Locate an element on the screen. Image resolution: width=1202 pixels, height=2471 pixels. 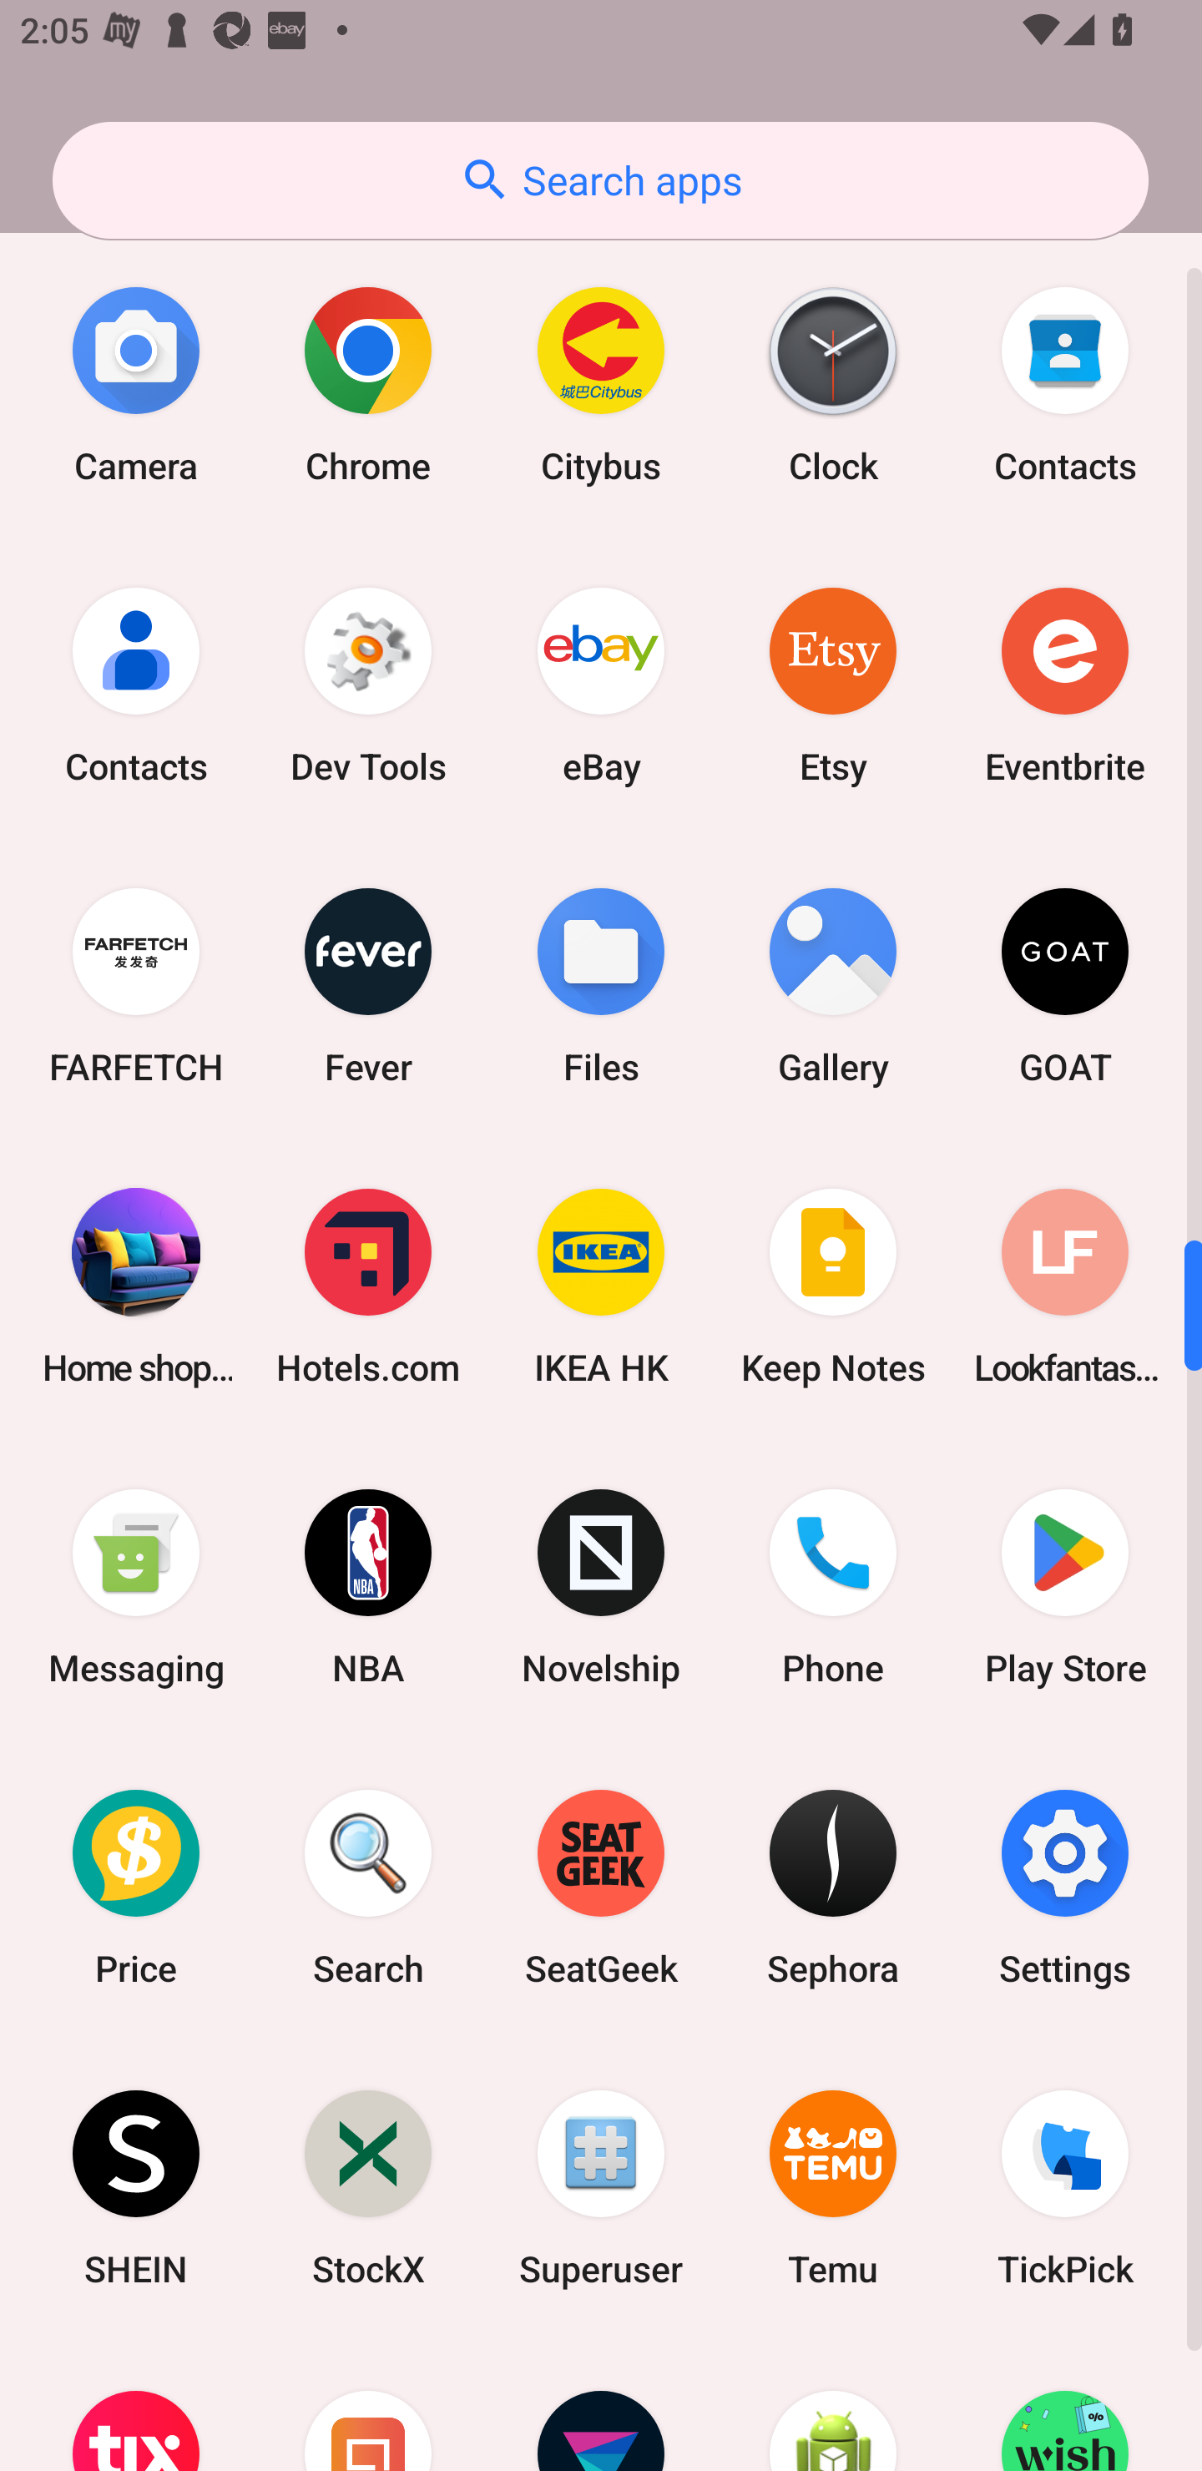
Chrome is located at coordinates (368, 386).